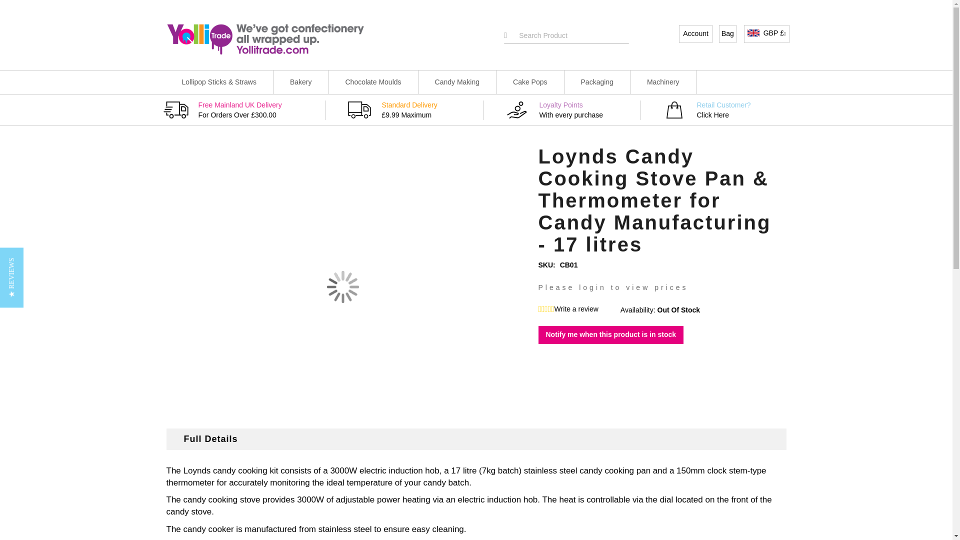 This screenshot has height=540, width=960. Describe the element at coordinates (753, 33) in the screenshot. I see `More Info` at that location.